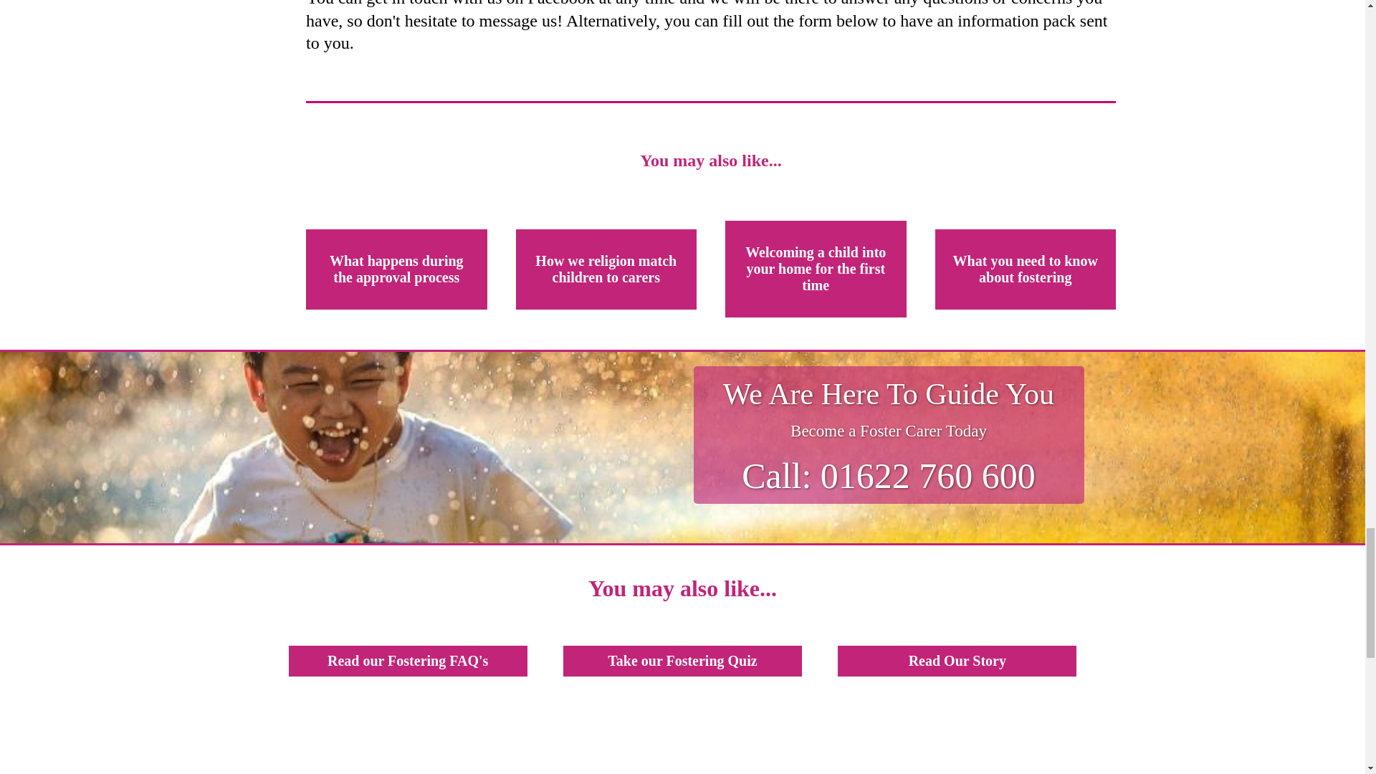 The image size is (1376, 774). I want to click on Welcoming a child into your home for the first time, so click(816, 268).